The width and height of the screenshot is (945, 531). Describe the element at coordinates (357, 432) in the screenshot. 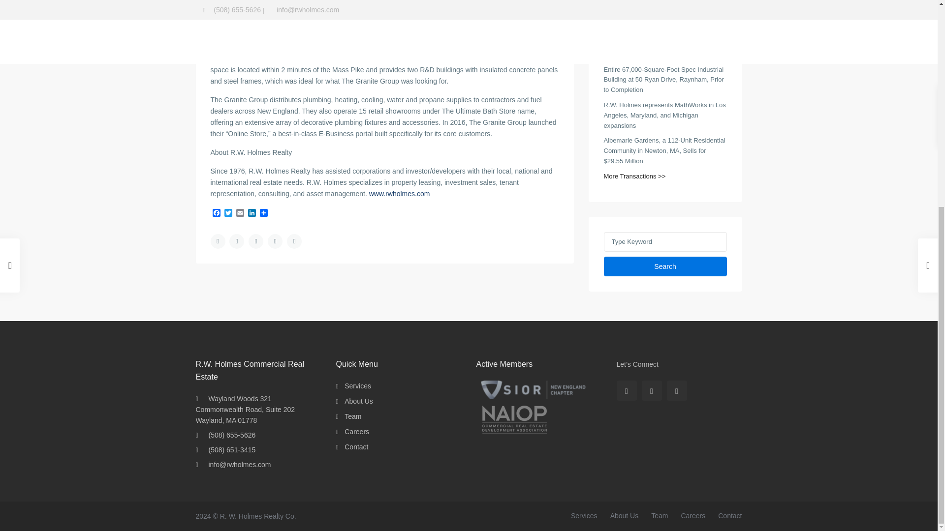

I see `Careers` at that location.